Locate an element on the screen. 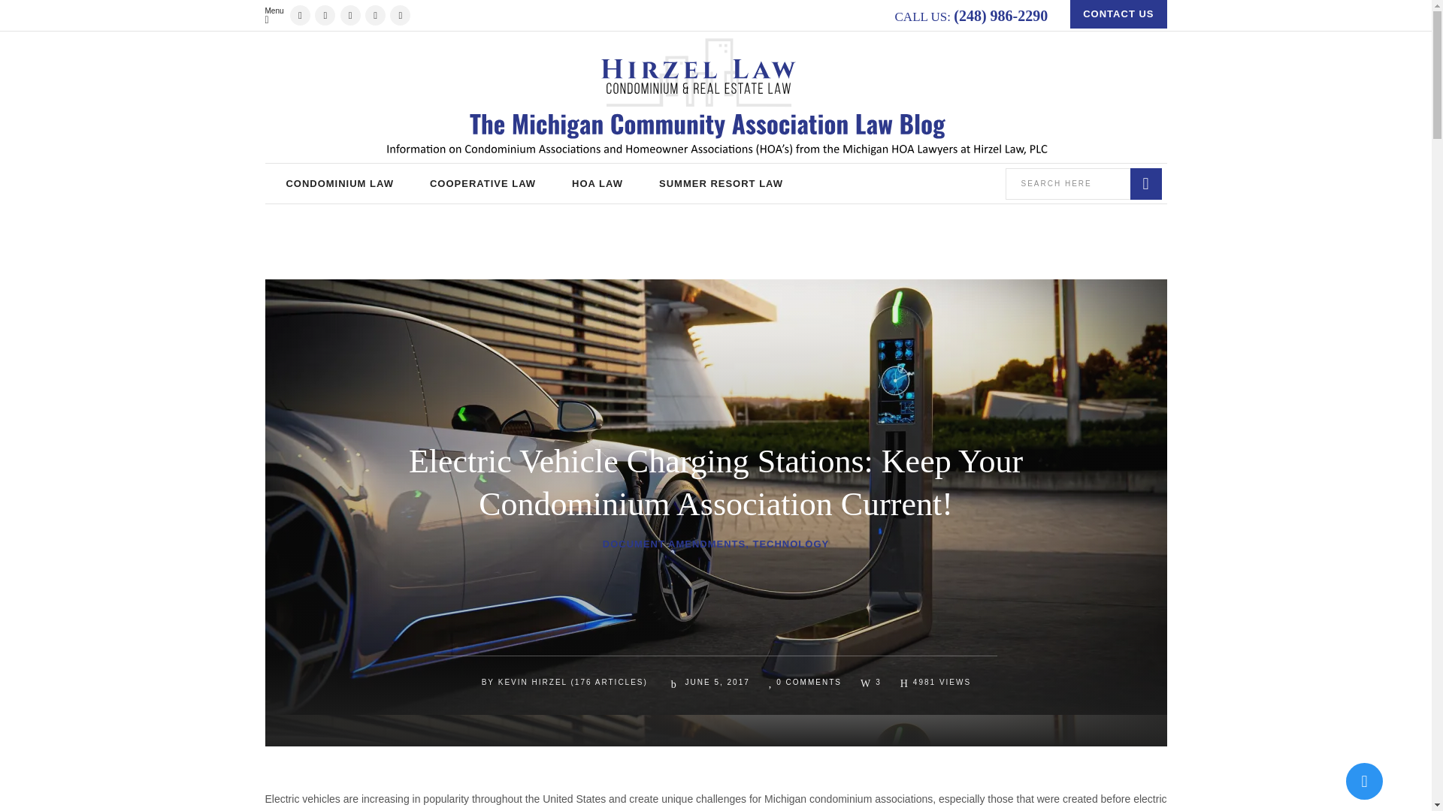  COOPERATIVE LAW is located at coordinates (483, 183).